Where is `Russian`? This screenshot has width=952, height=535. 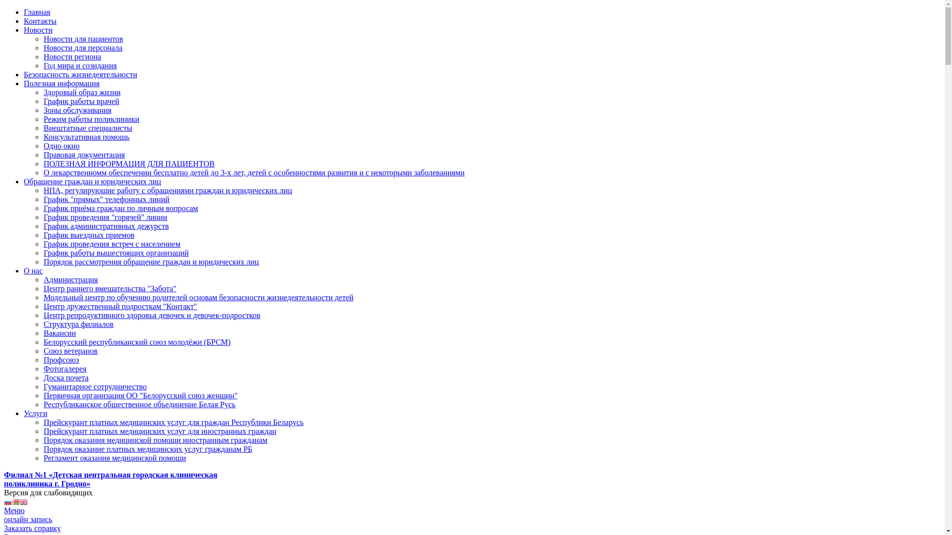
Russian is located at coordinates (8, 501).